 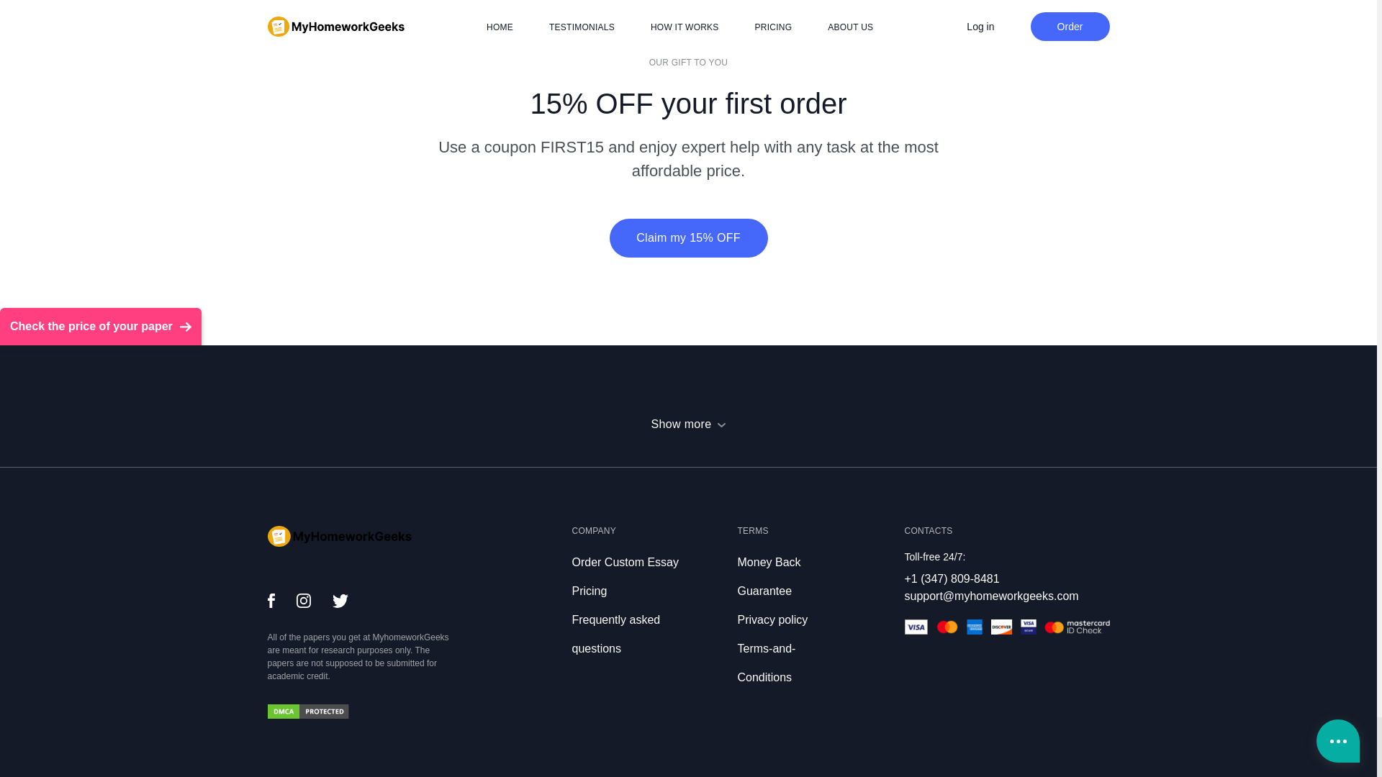 What do you see at coordinates (768, 577) in the screenshot?
I see `Money Back Guarantee` at bounding box center [768, 577].